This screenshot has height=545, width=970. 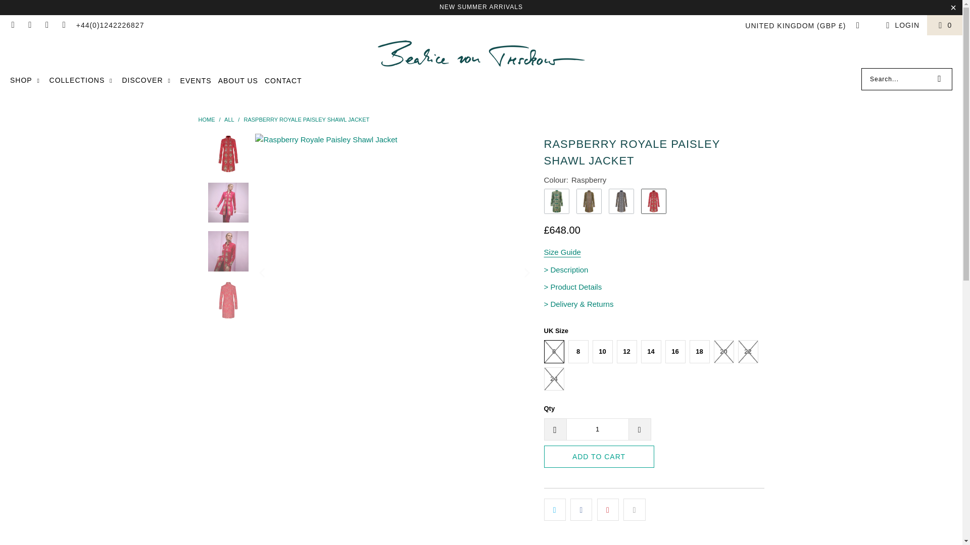 What do you see at coordinates (901, 25) in the screenshot?
I see `My Account ` at bounding box center [901, 25].